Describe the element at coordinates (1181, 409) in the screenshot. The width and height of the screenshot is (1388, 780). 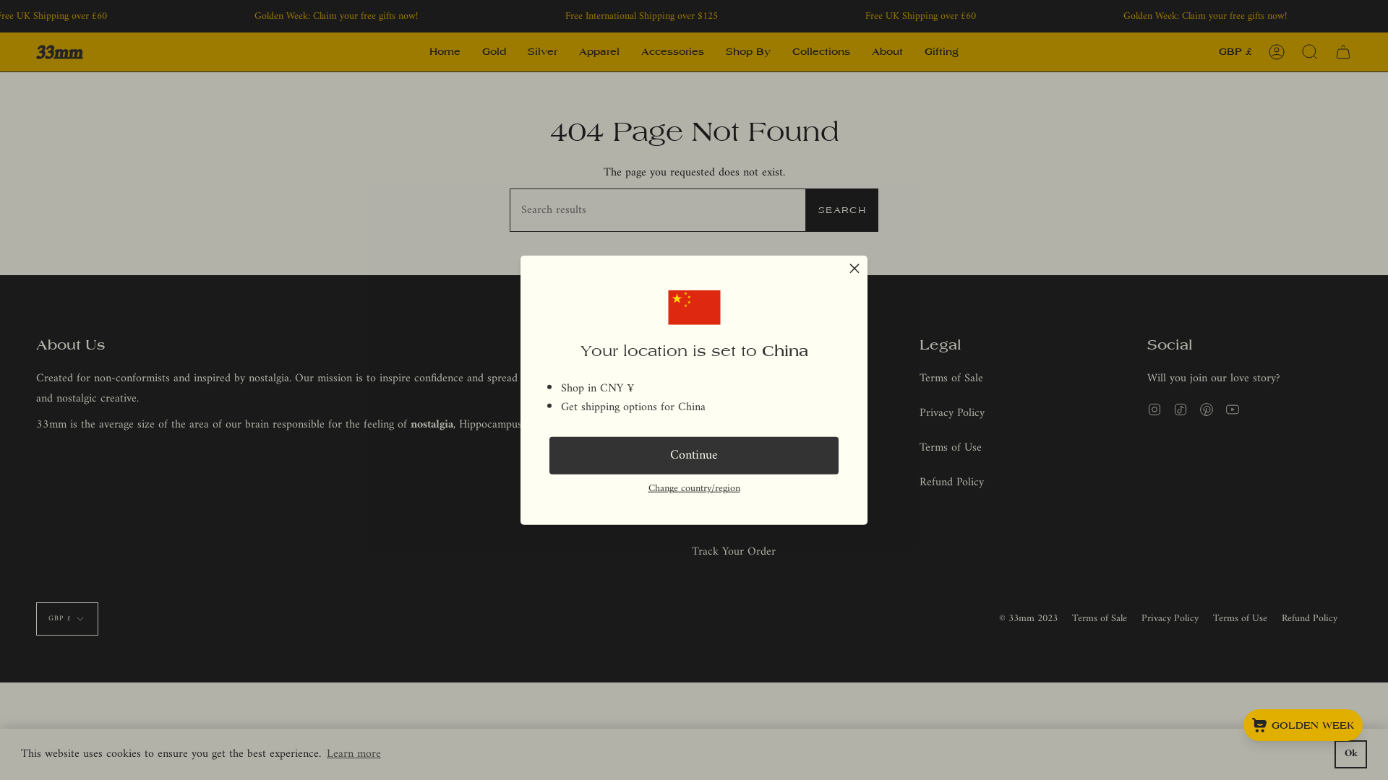
I see `TikTok` at that location.